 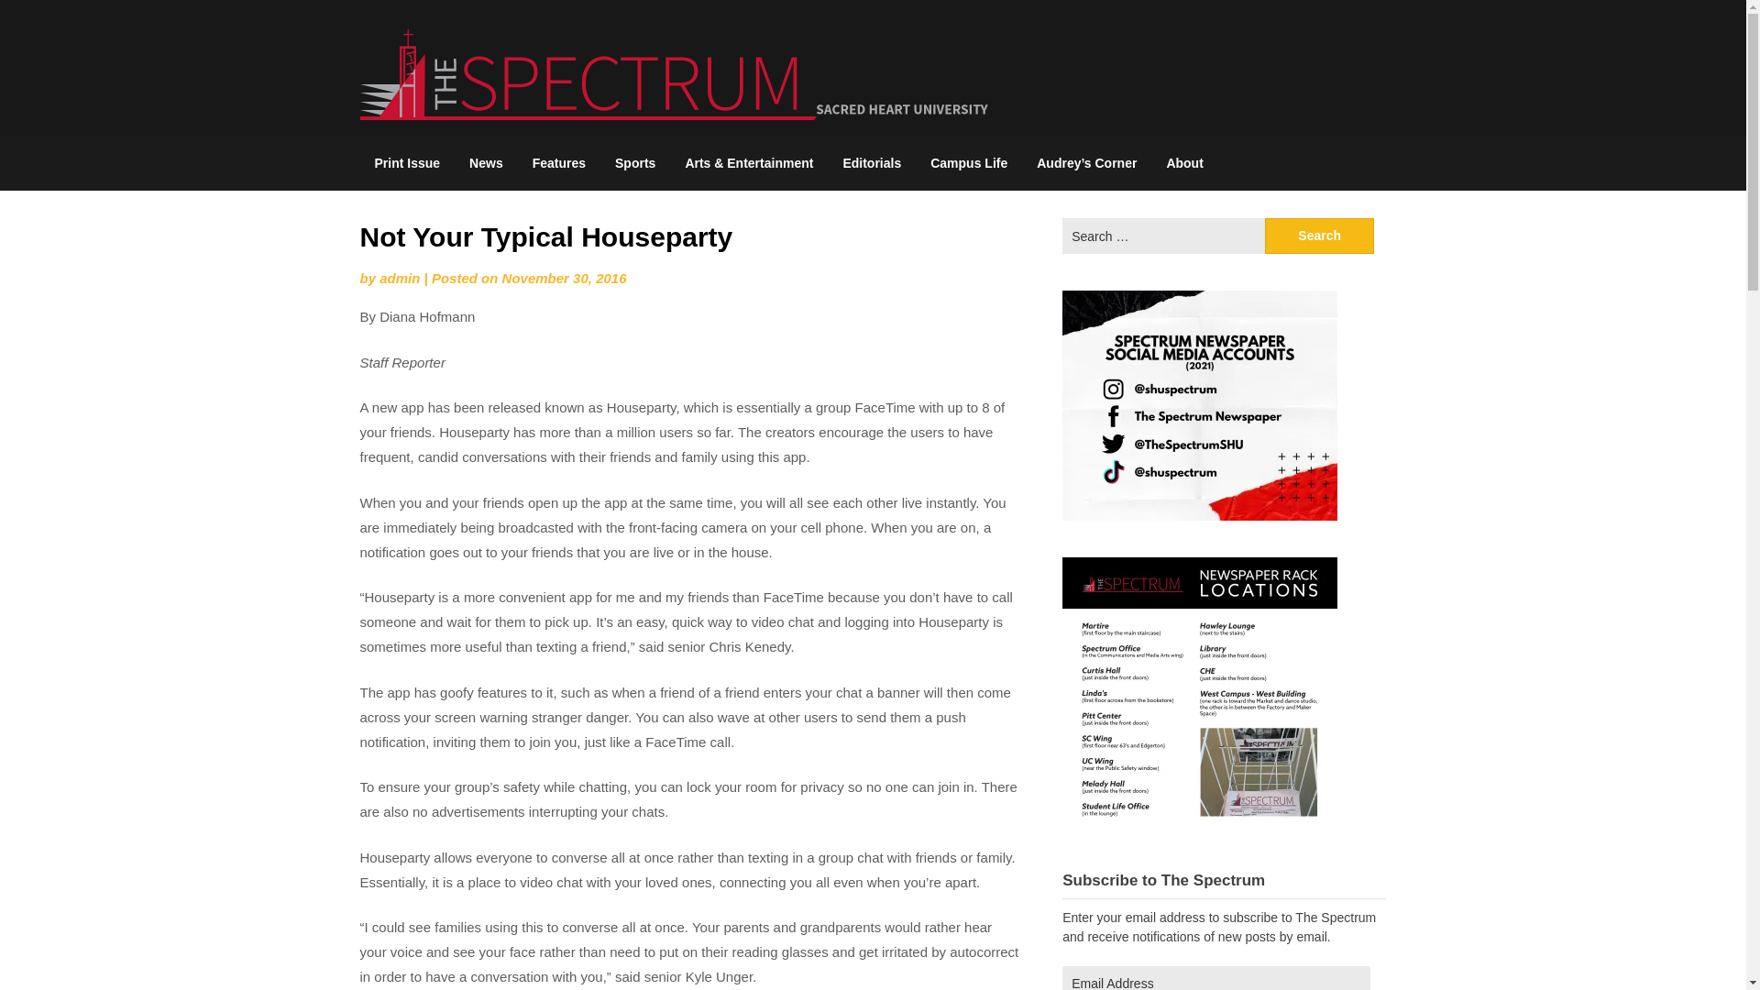 I want to click on About, so click(x=1184, y=163).